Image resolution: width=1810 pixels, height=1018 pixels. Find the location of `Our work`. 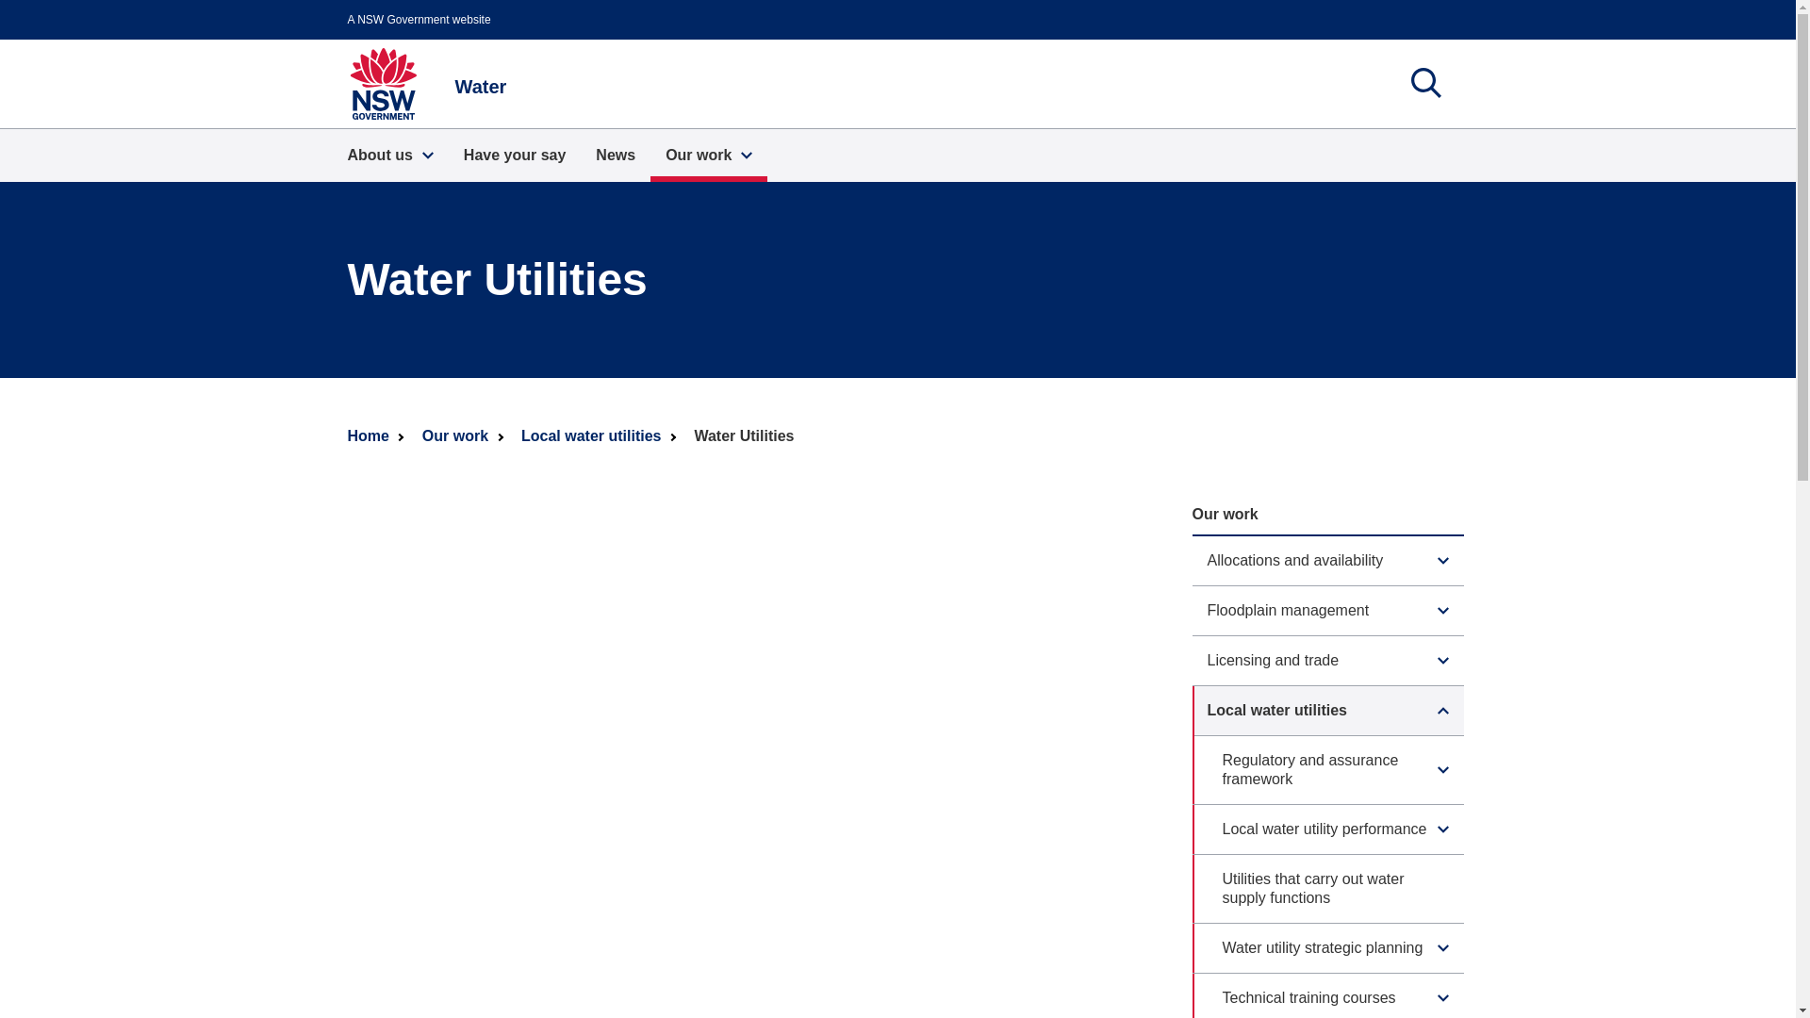

Our work is located at coordinates (709, 156).